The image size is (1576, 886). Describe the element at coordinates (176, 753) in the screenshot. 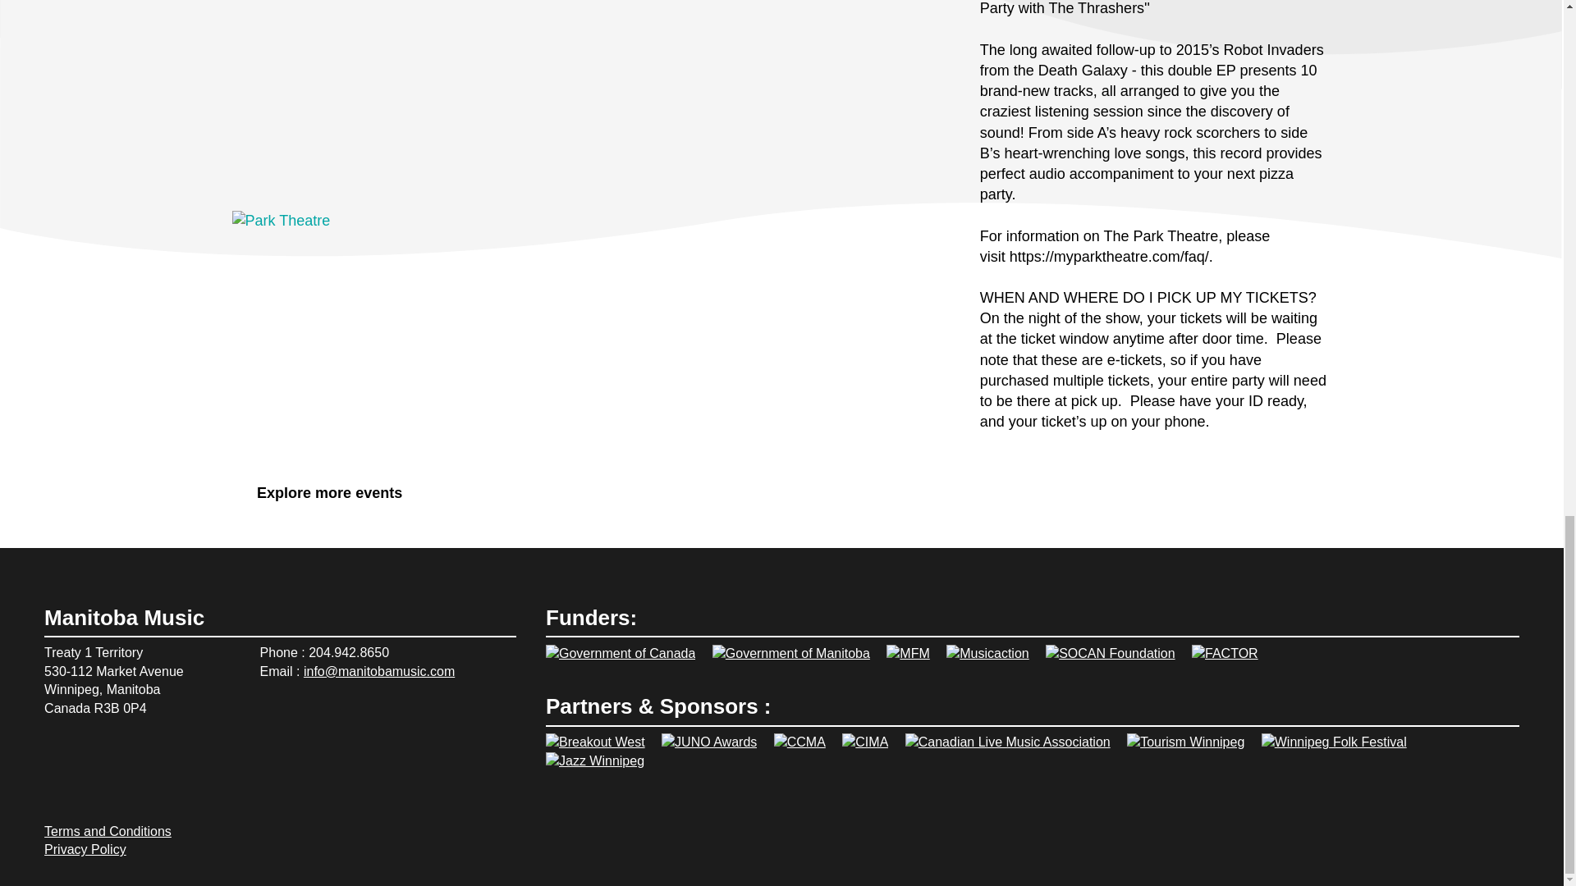

I see `Subscribe on YouTube` at that location.